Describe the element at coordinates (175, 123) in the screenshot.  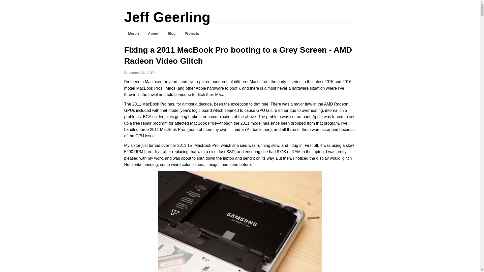
I see `free repair program for affected MacBook Pros` at that location.